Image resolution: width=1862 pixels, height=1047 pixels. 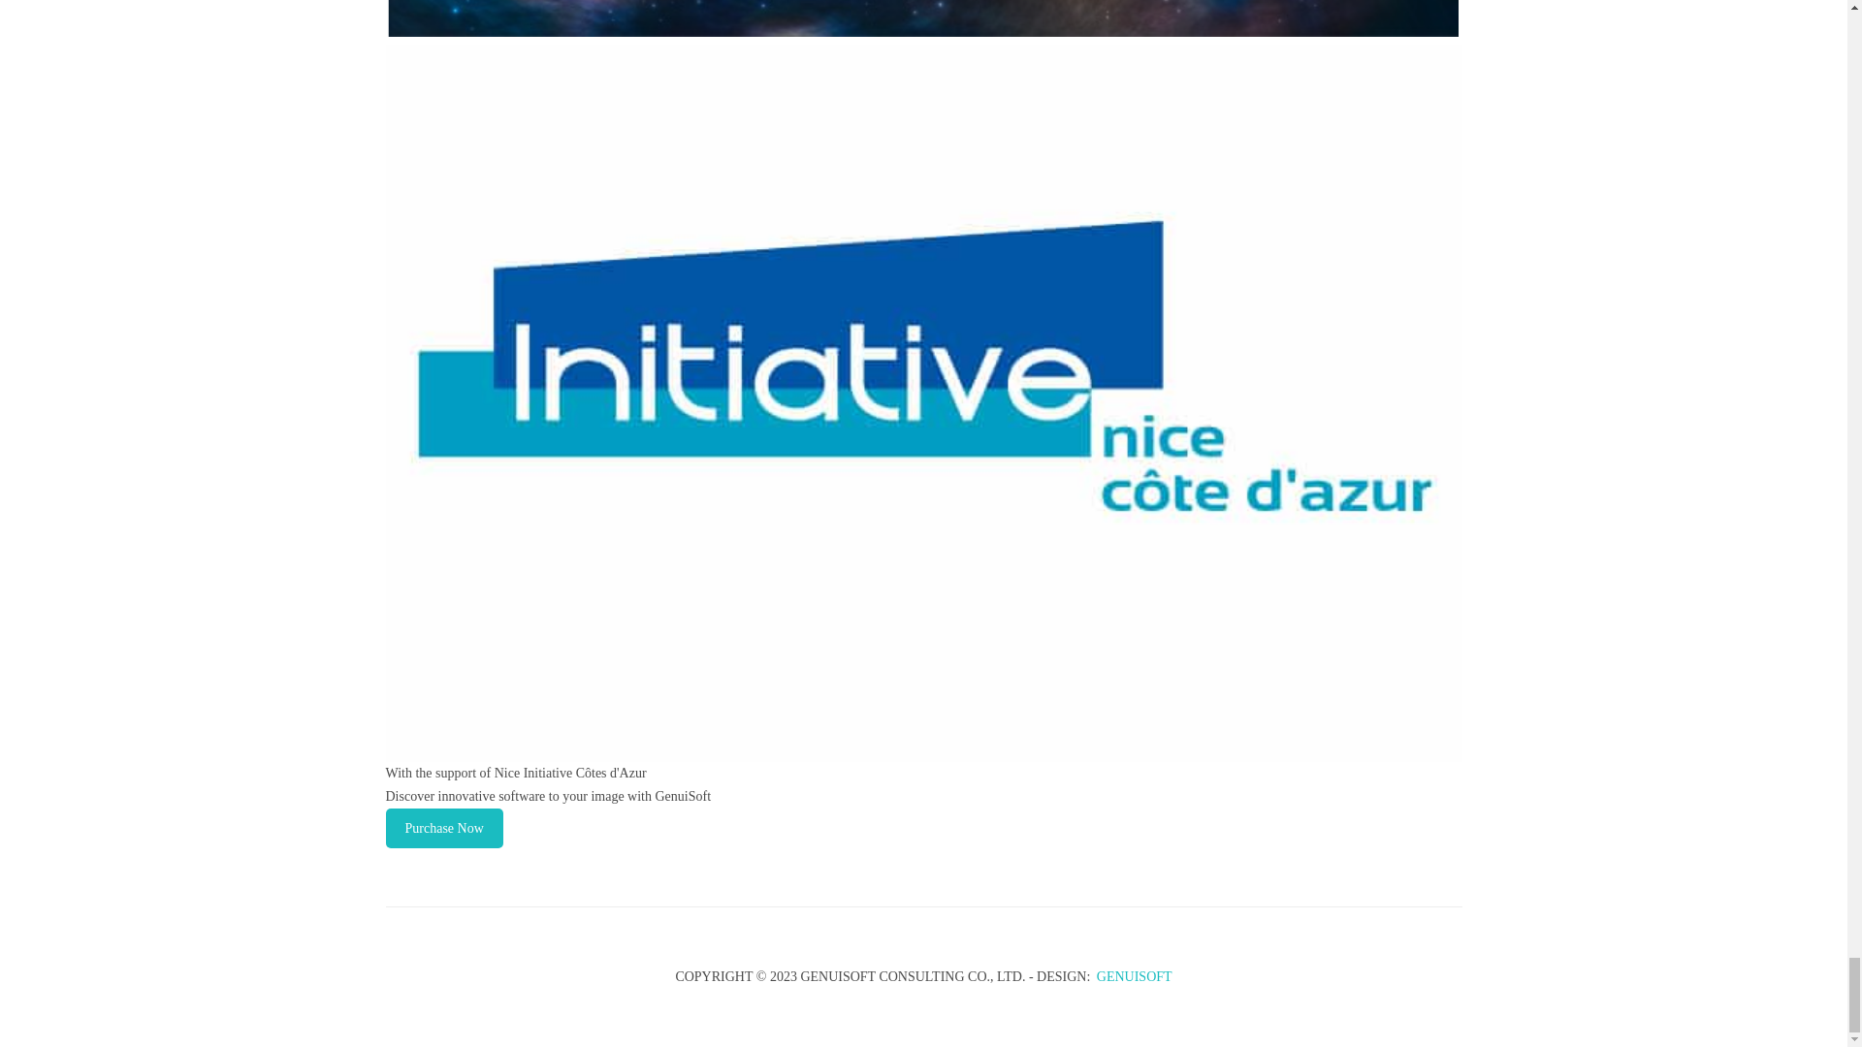 I want to click on GENUISOFT, so click(x=1135, y=977).